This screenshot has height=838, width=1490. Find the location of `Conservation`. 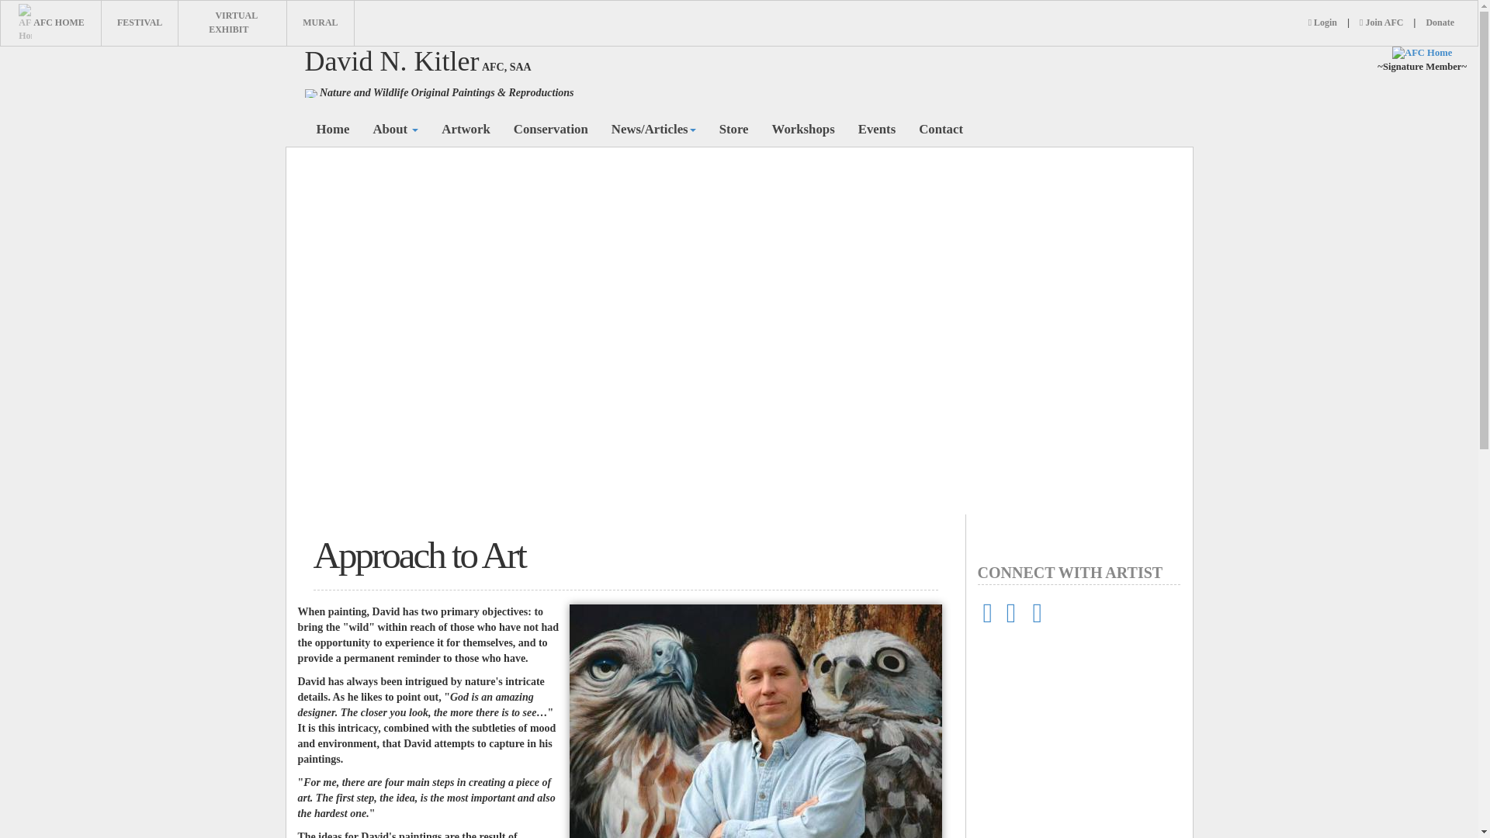

Conservation is located at coordinates (551, 129).